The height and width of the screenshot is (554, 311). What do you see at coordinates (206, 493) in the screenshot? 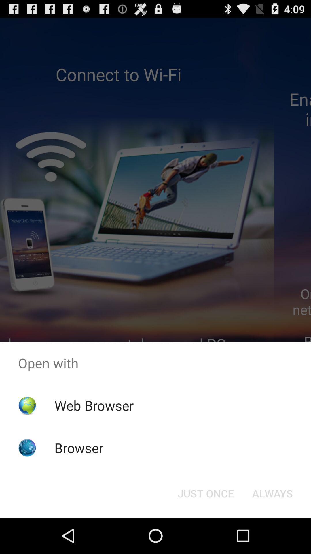
I see `select button at the bottom` at bounding box center [206, 493].